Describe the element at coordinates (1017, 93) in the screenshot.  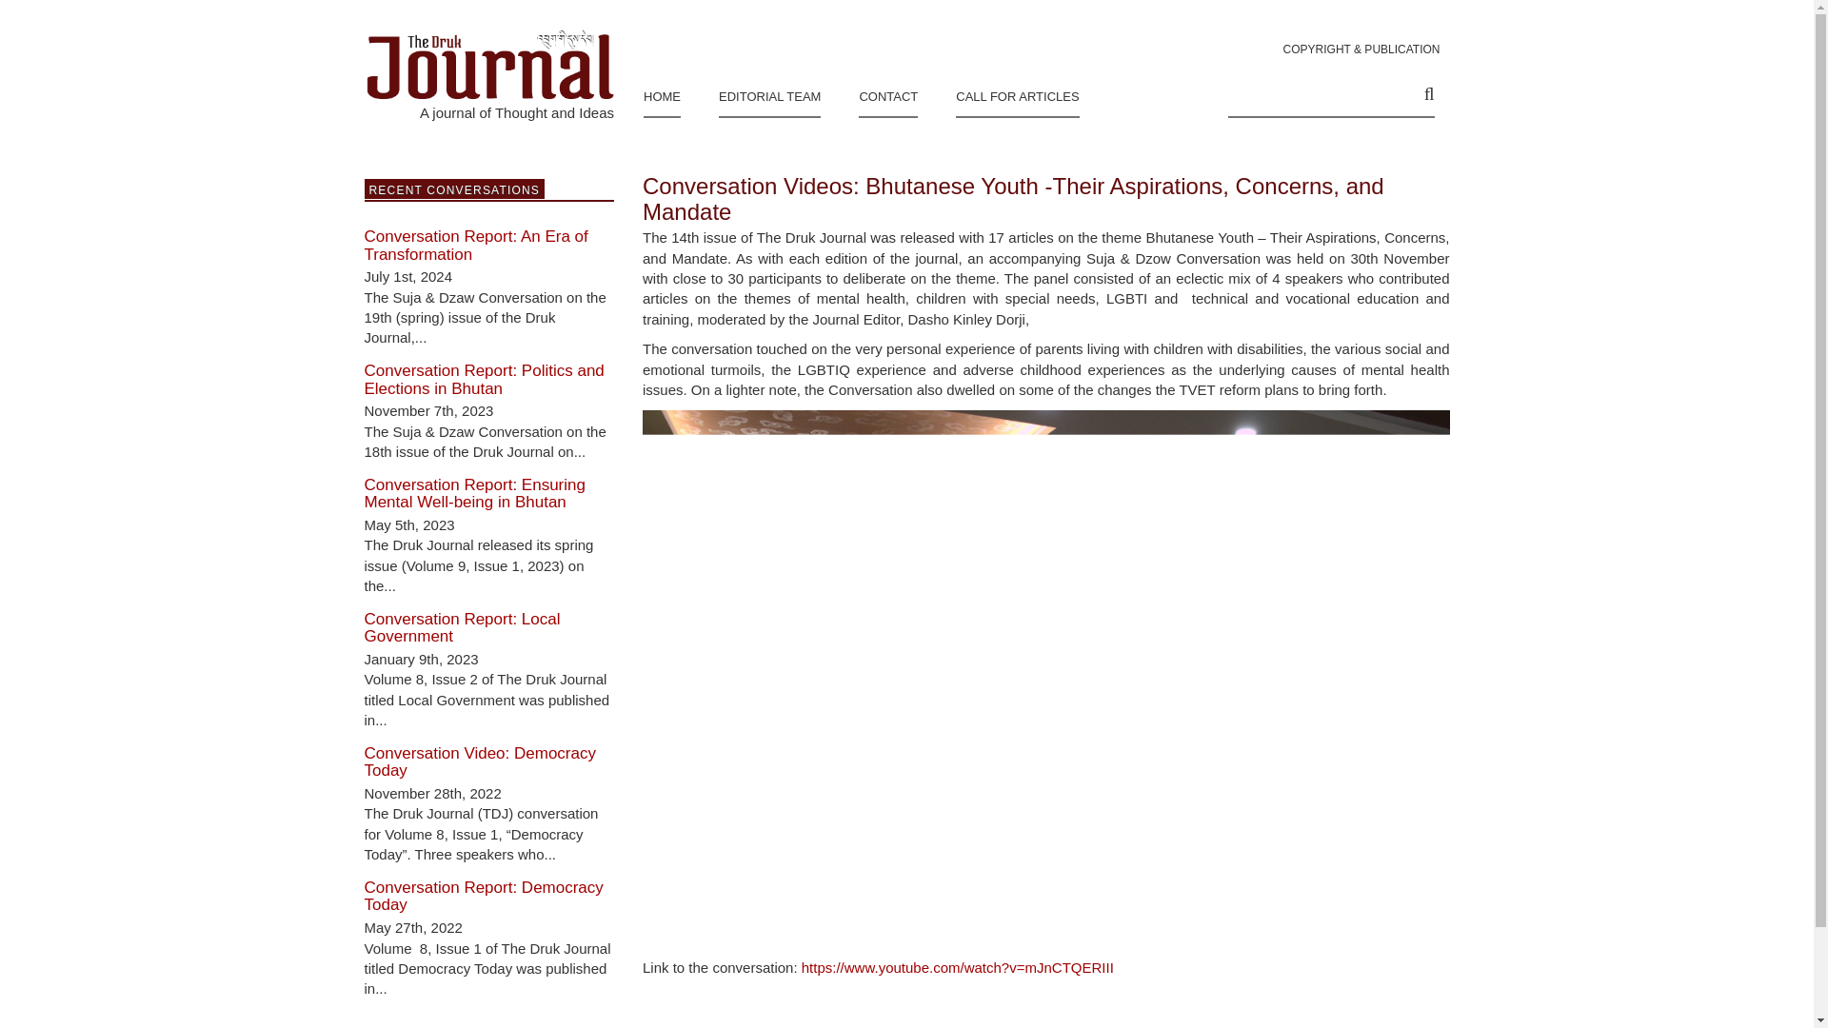
I see `CALL FOR ARTICLES` at that location.